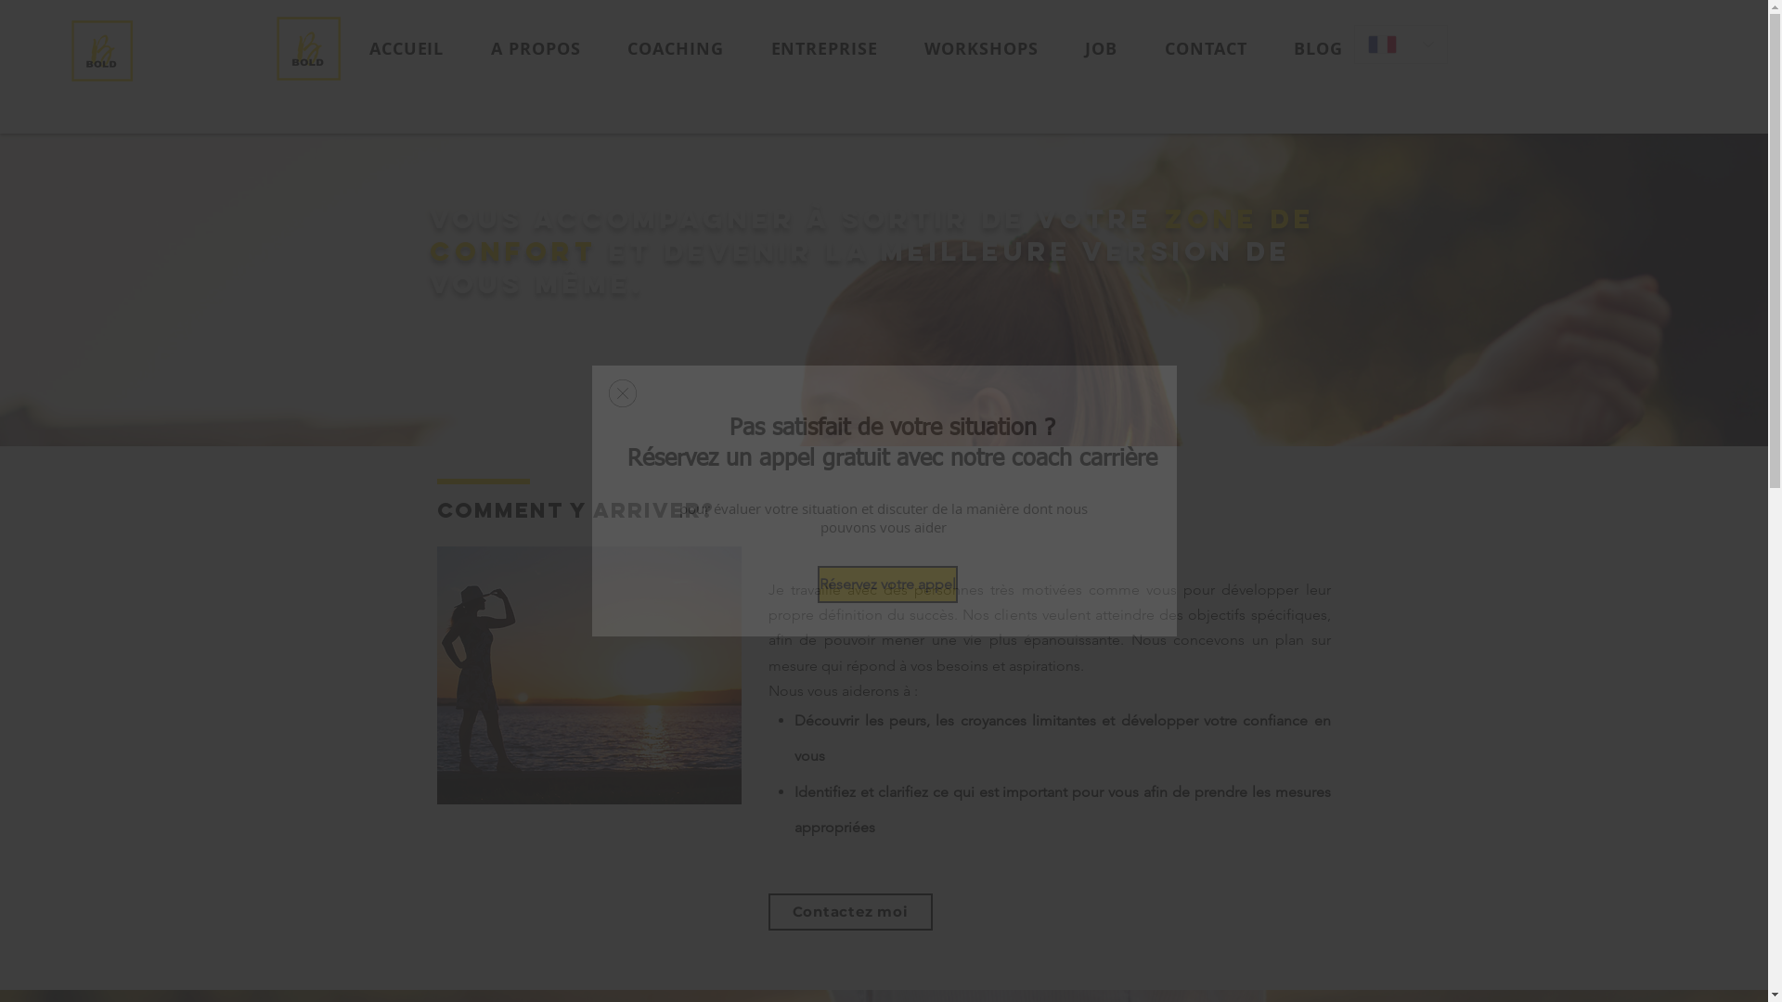  What do you see at coordinates (623, 393) in the screenshot?
I see `Retour au site` at bounding box center [623, 393].